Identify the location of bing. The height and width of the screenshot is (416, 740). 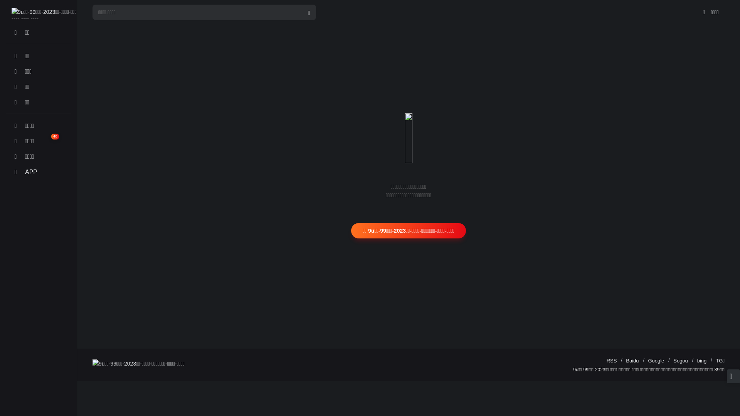
(702, 361).